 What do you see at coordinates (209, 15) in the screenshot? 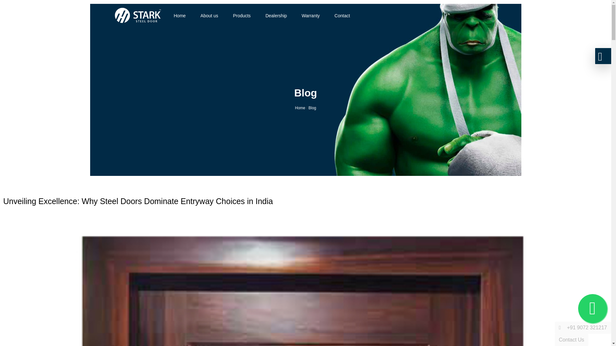
I see `About us` at bounding box center [209, 15].